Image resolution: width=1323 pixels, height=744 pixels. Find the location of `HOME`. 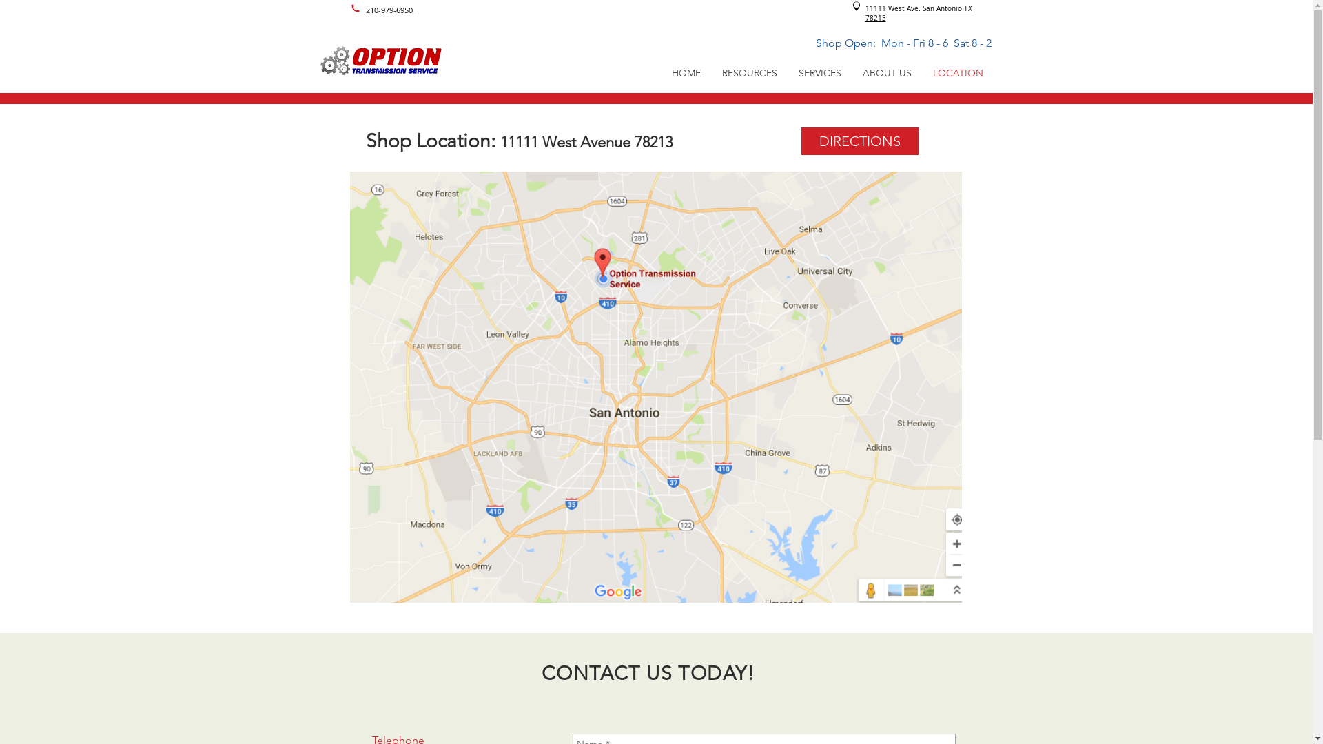

HOME is located at coordinates (686, 73).